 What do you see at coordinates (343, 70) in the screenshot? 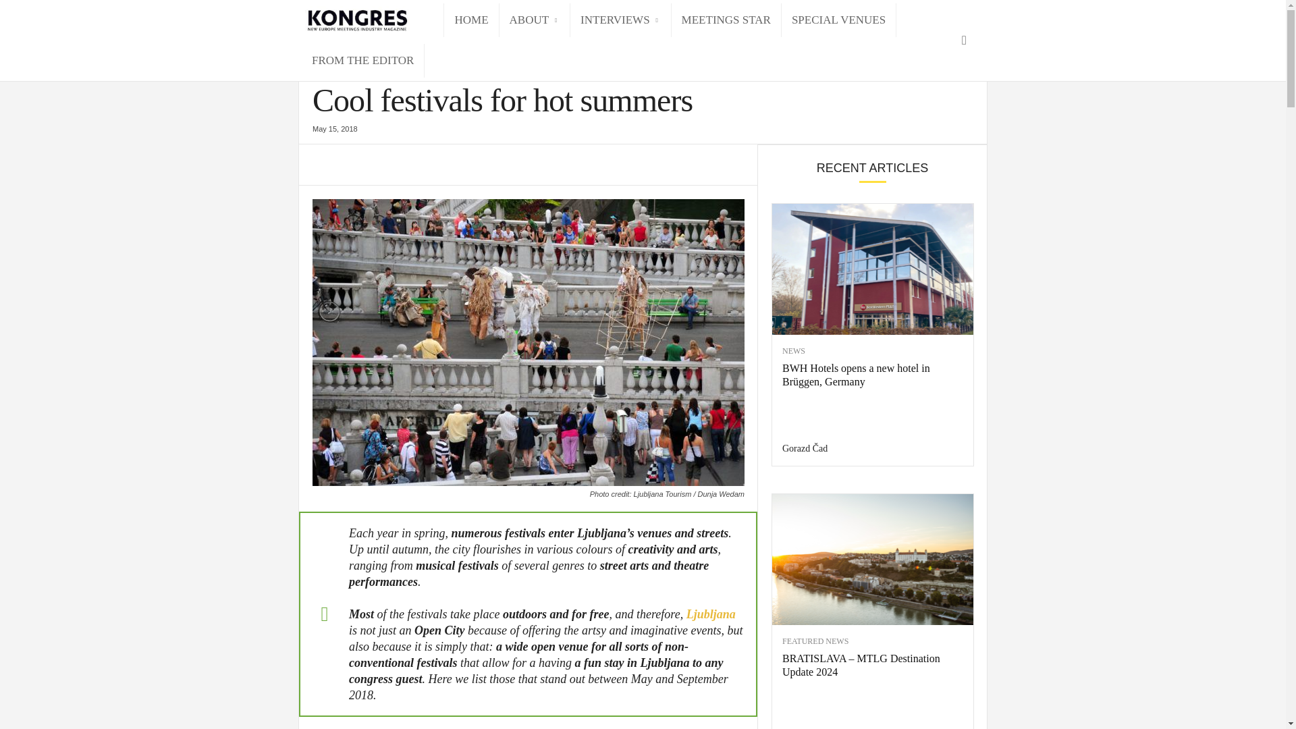
I see `INCENTIVE IDEAS` at bounding box center [343, 70].